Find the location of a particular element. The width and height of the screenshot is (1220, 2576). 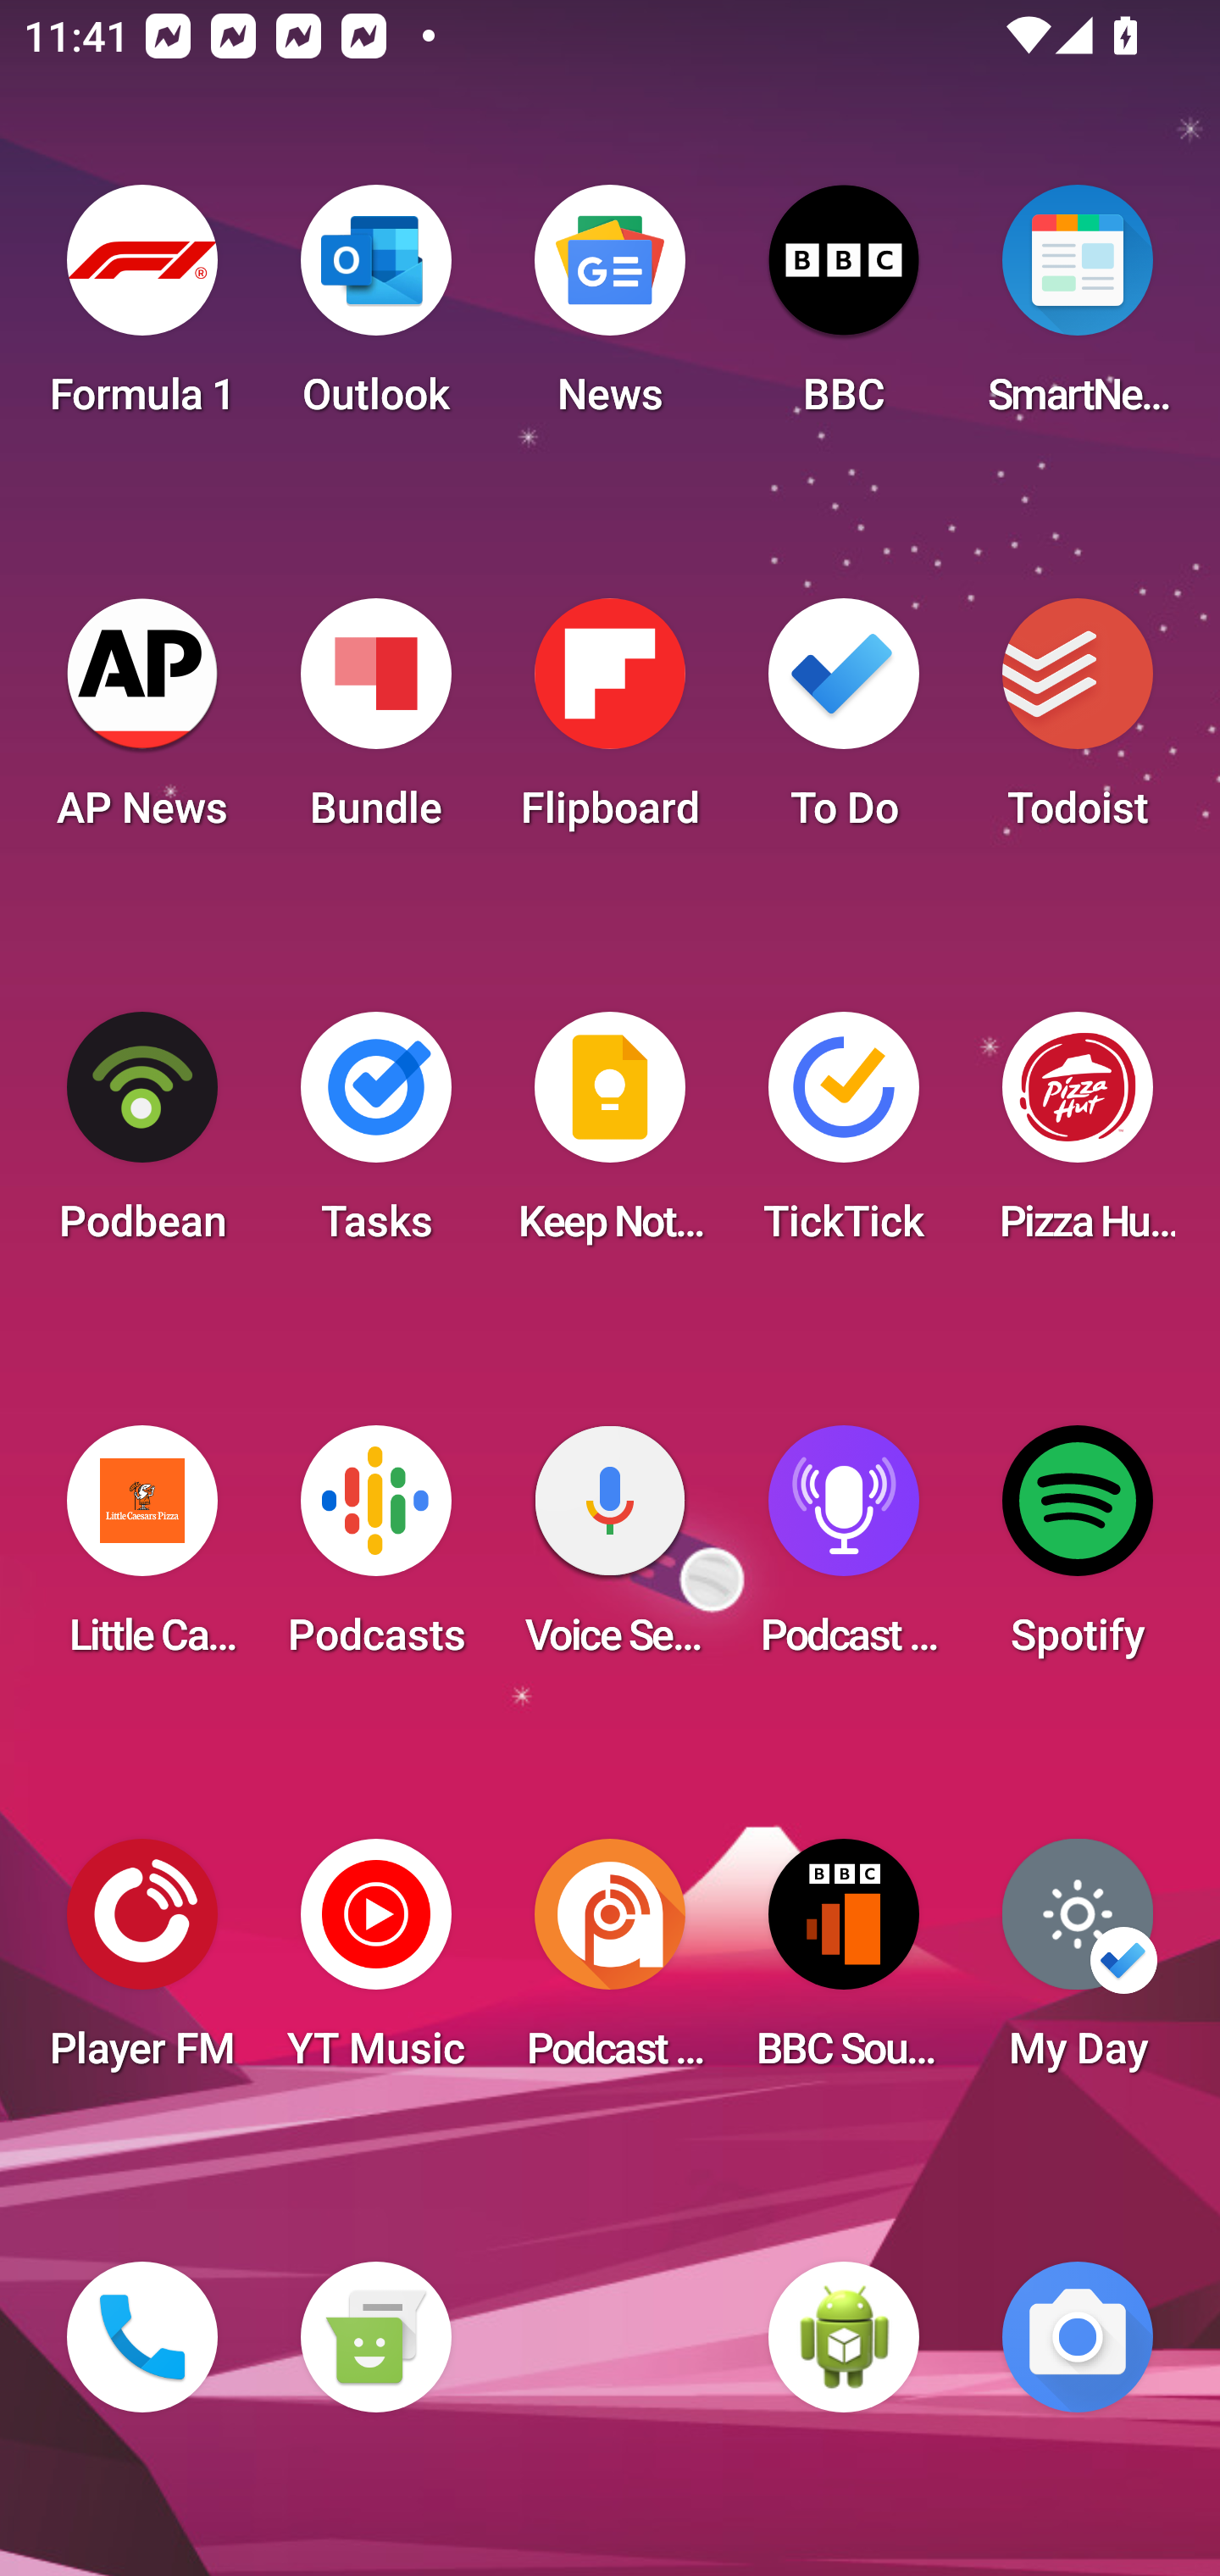

Outlook is located at coordinates (375, 310).